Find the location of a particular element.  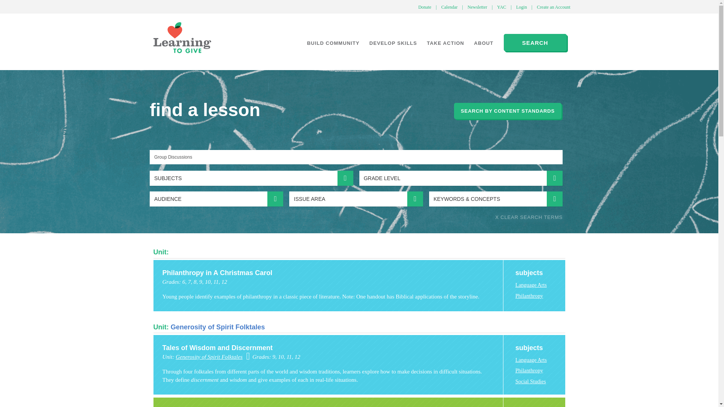

SEARCH BY CONTENT STANDARDS is located at coordinates (508, 111).